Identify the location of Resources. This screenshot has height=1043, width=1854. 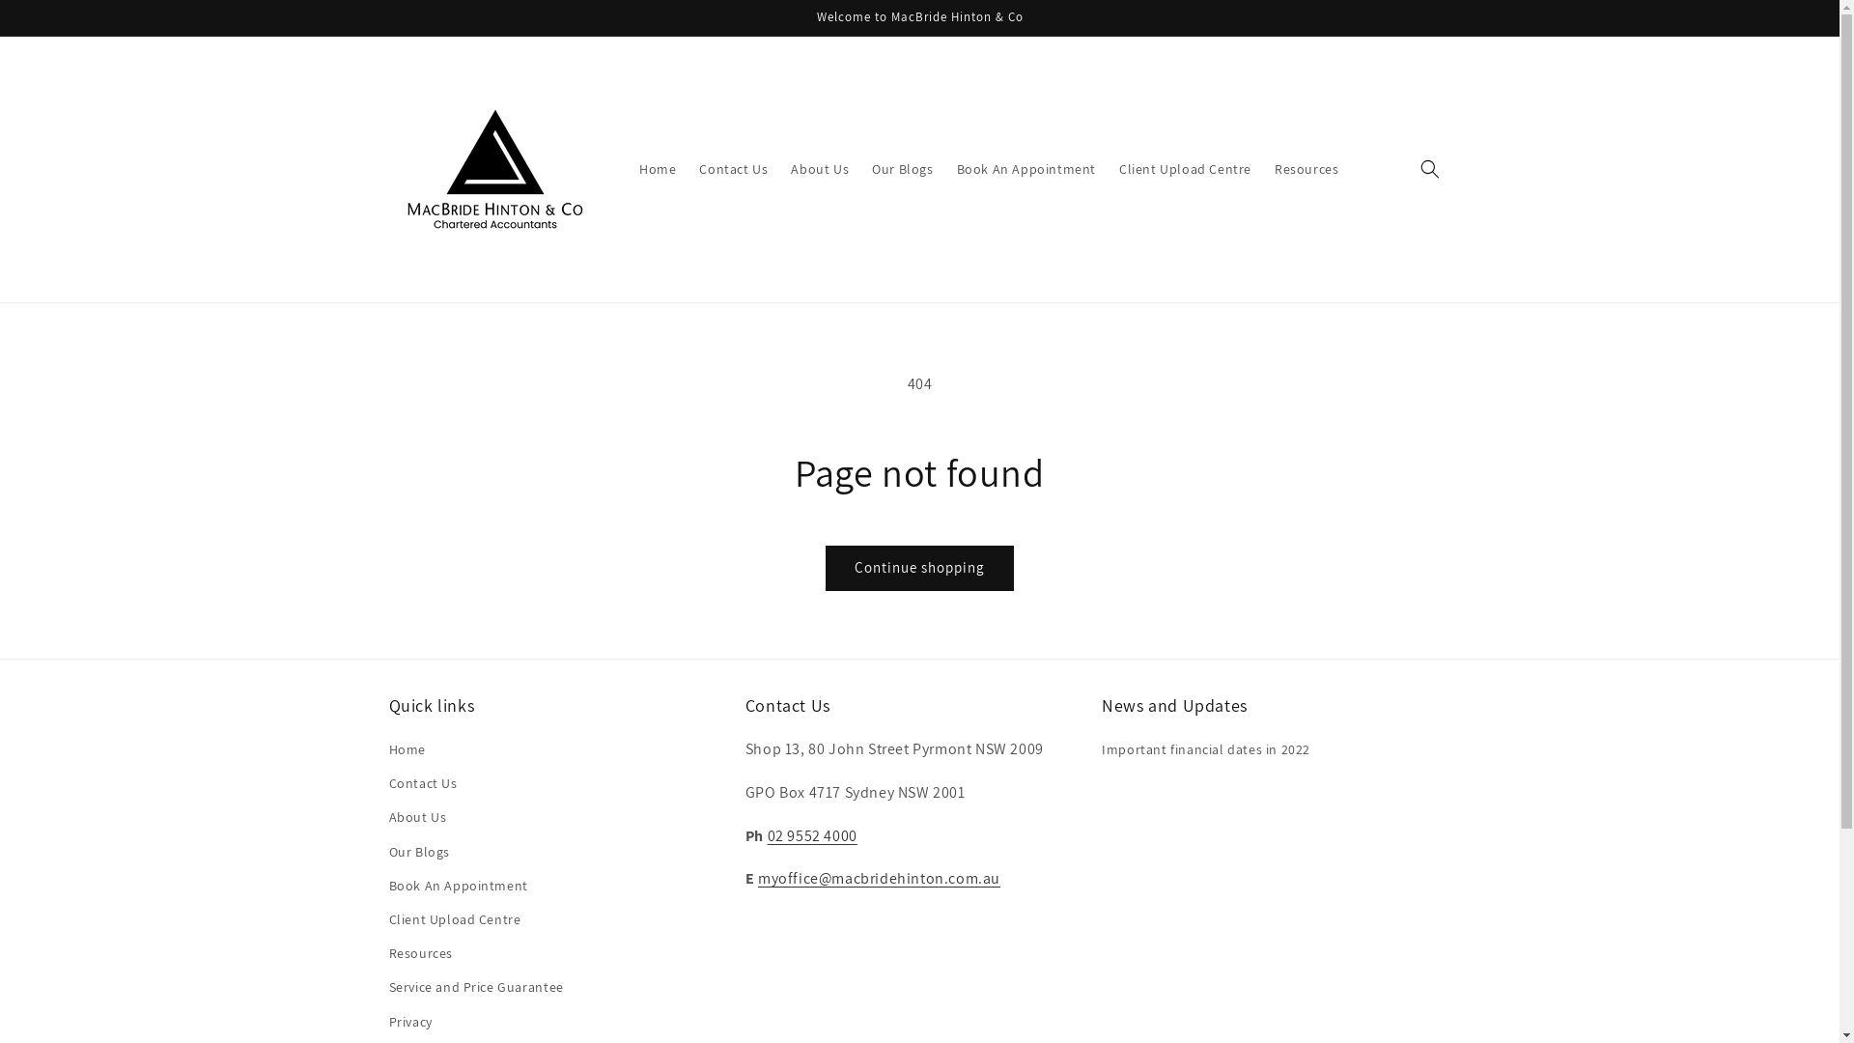
(1306, 169).